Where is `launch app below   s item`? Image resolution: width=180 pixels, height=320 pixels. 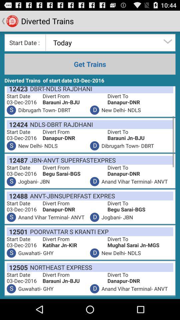 launch app below   s item is located at coordinates (17, 124).